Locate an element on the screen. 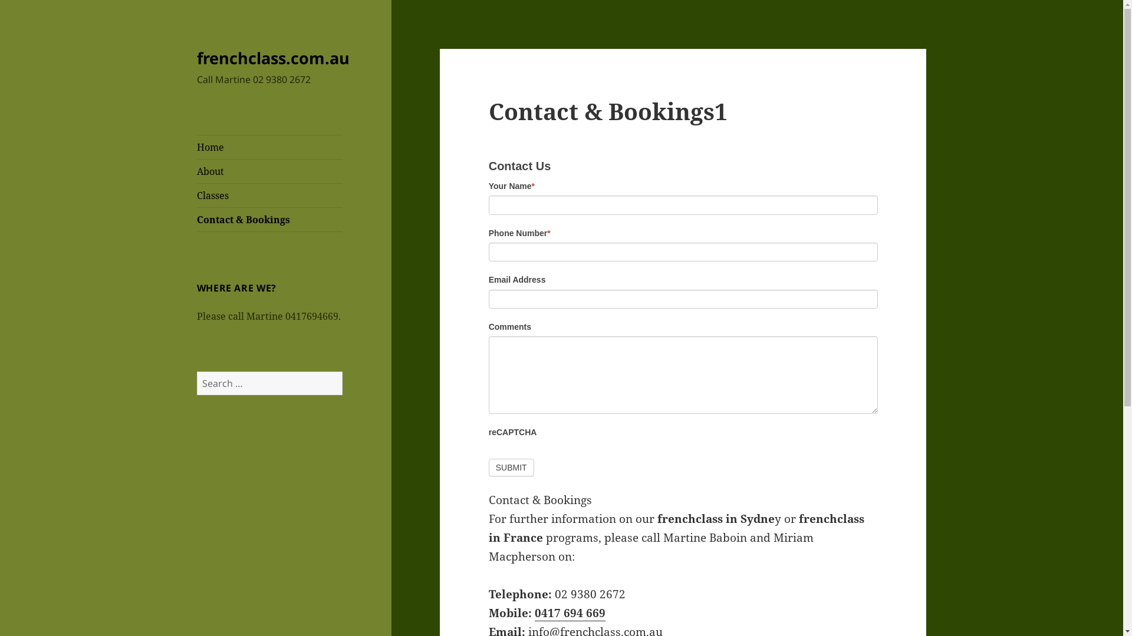  About is located at coordinates (270, 171).